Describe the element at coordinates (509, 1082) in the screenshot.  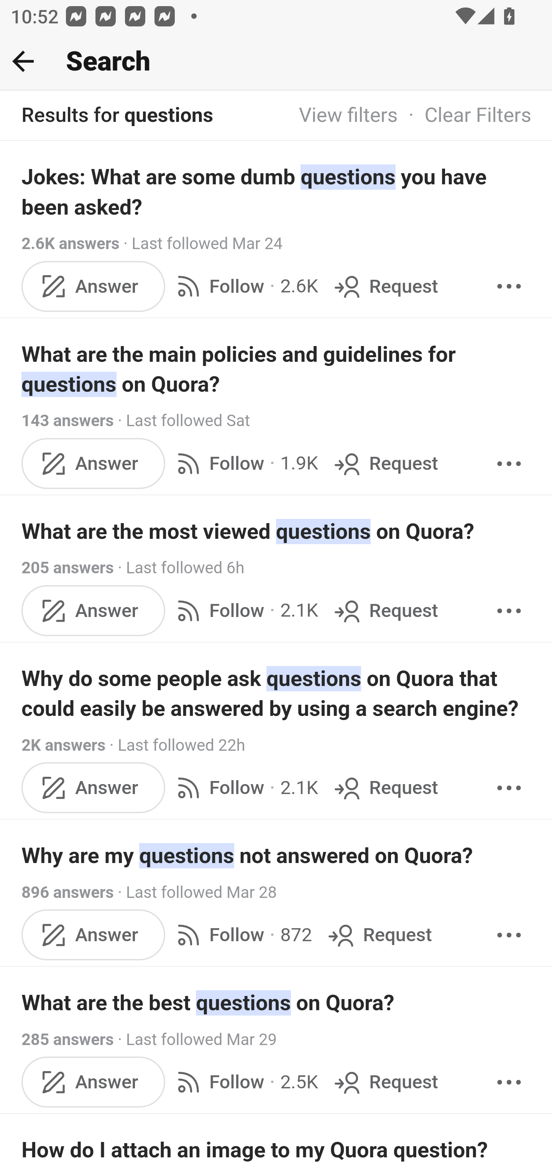
I see `More` at that location.